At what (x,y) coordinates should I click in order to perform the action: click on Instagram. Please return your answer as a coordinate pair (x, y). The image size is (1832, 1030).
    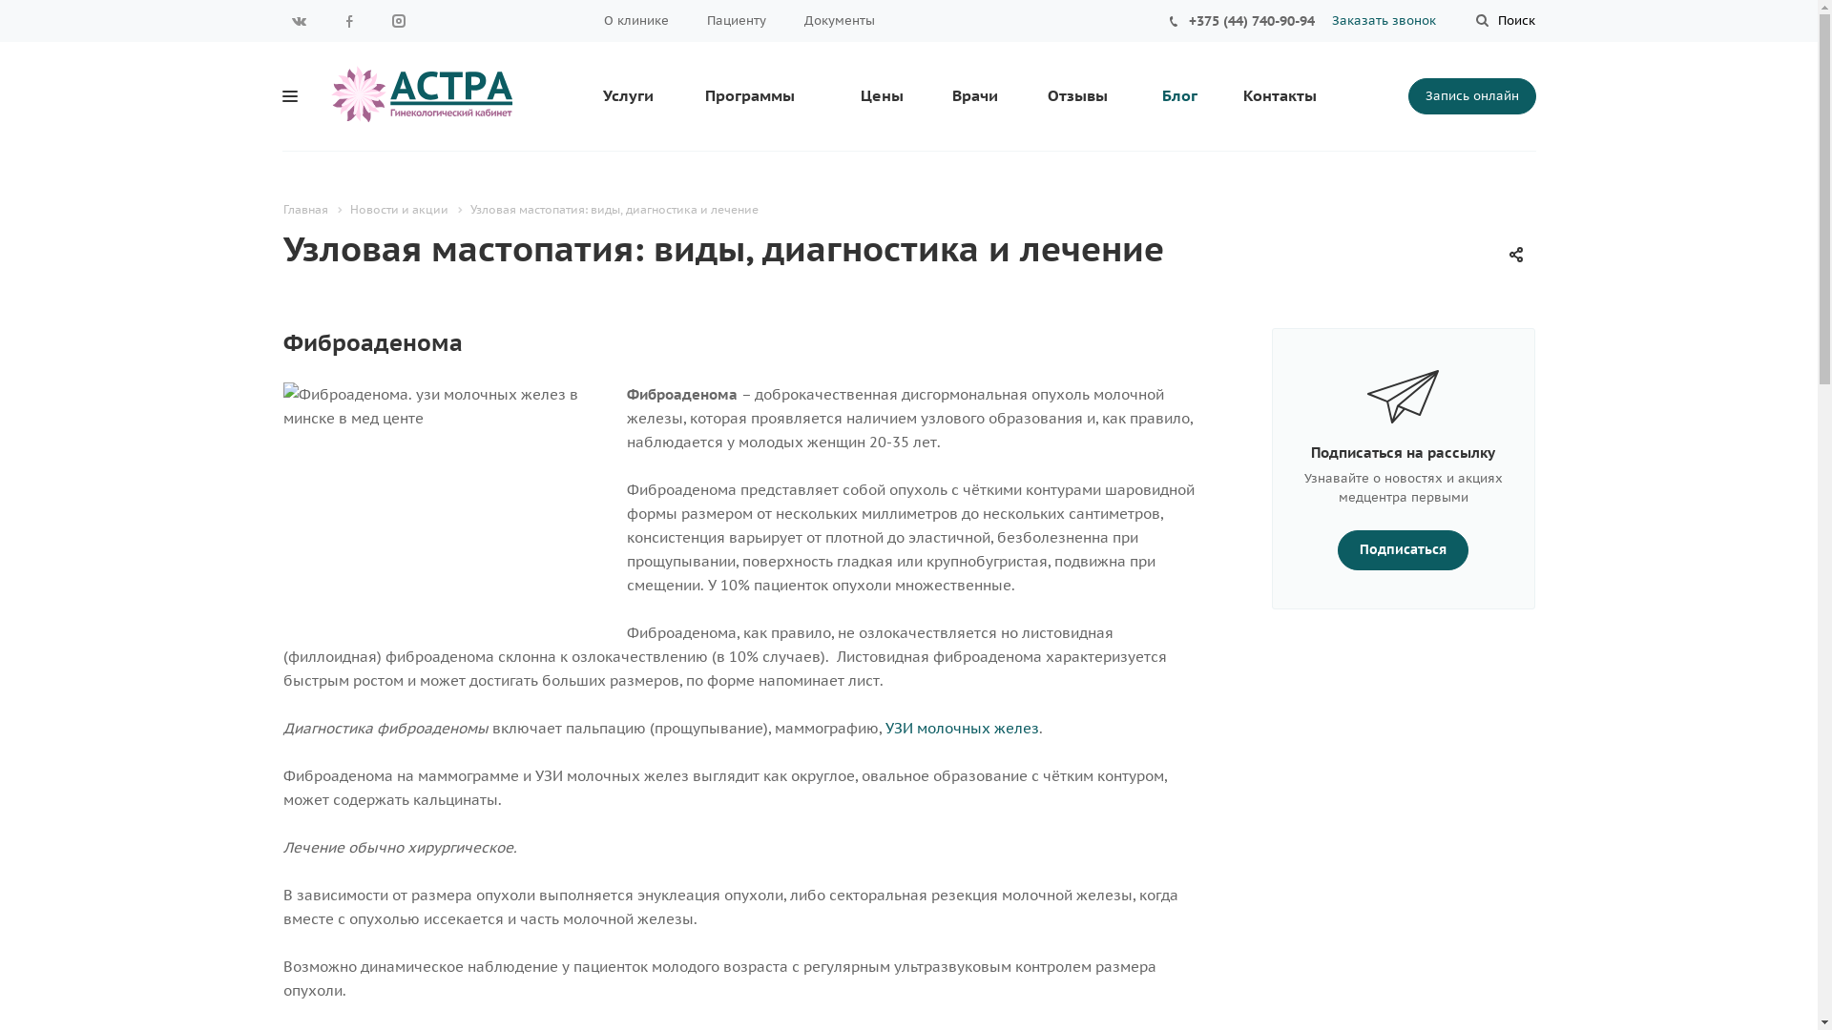
    Looking at the image, I should click on (398, 21).